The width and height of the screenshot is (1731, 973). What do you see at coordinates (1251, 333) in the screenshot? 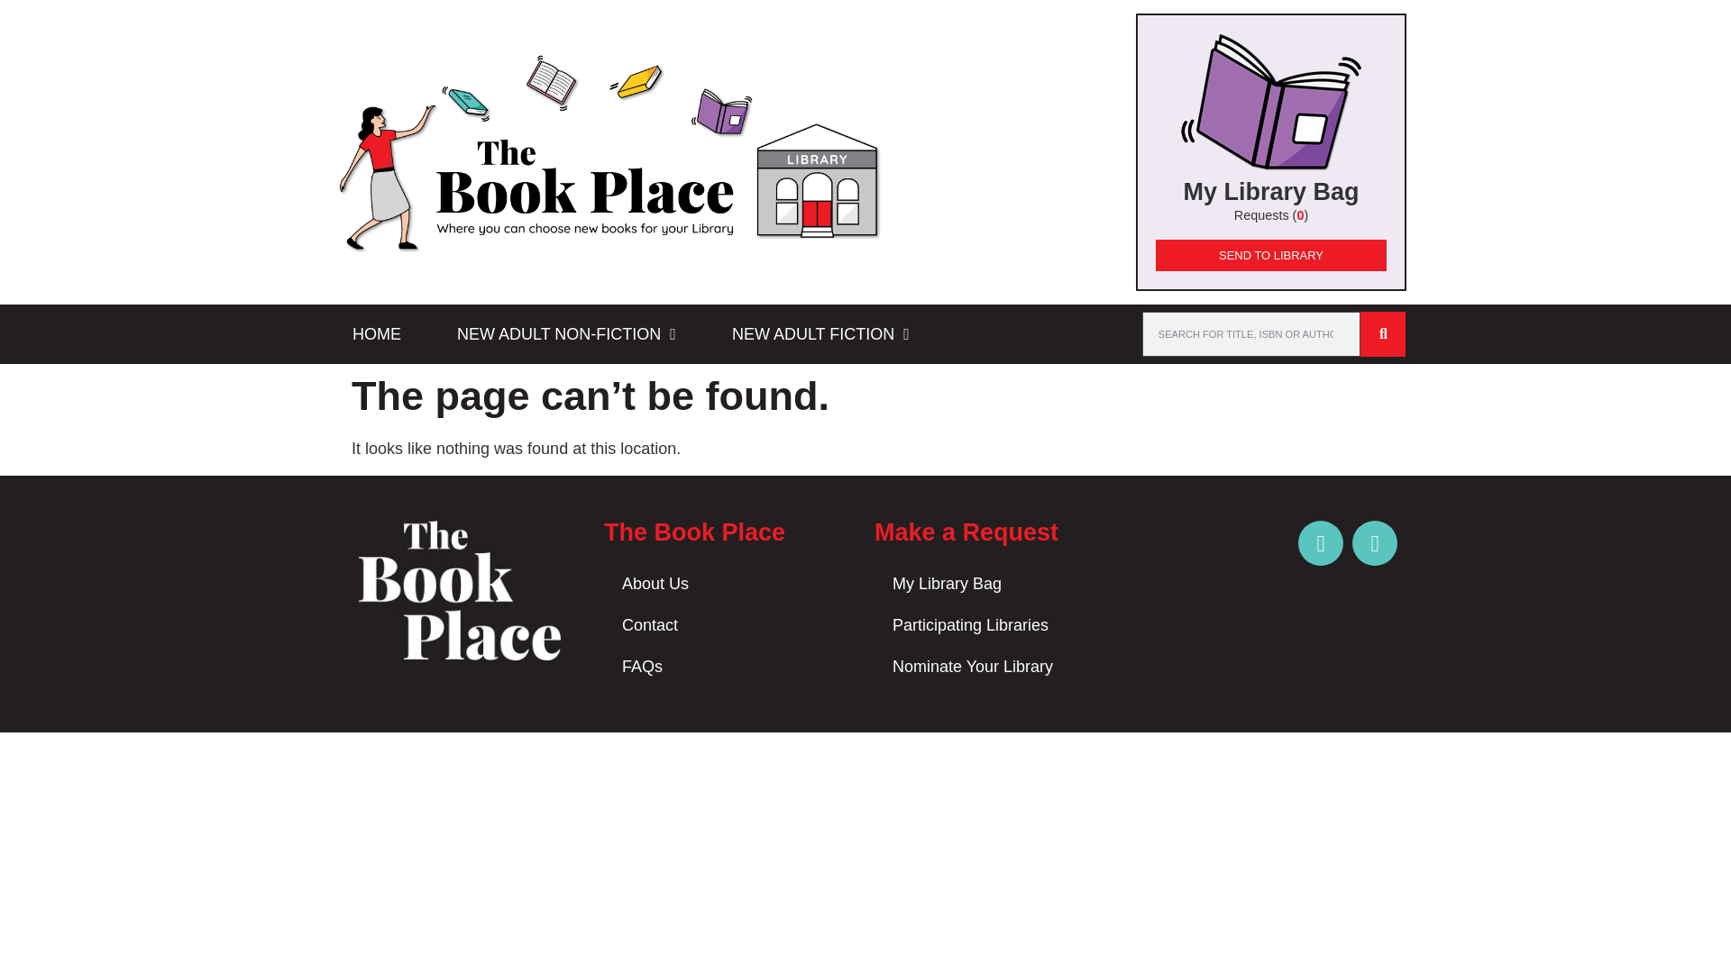
I see `Search` at bounding box center [1251, 333].